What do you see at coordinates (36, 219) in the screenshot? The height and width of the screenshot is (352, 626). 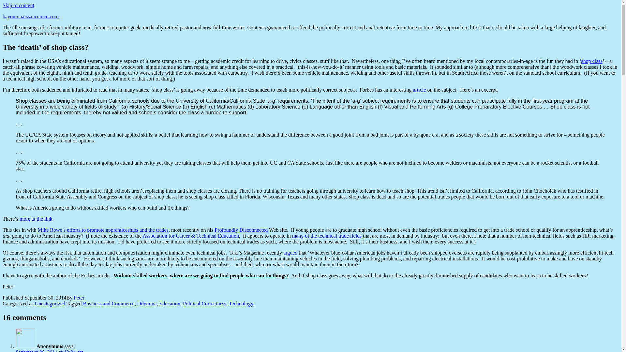 I see `more at the link` at bounding box center [36, 219].